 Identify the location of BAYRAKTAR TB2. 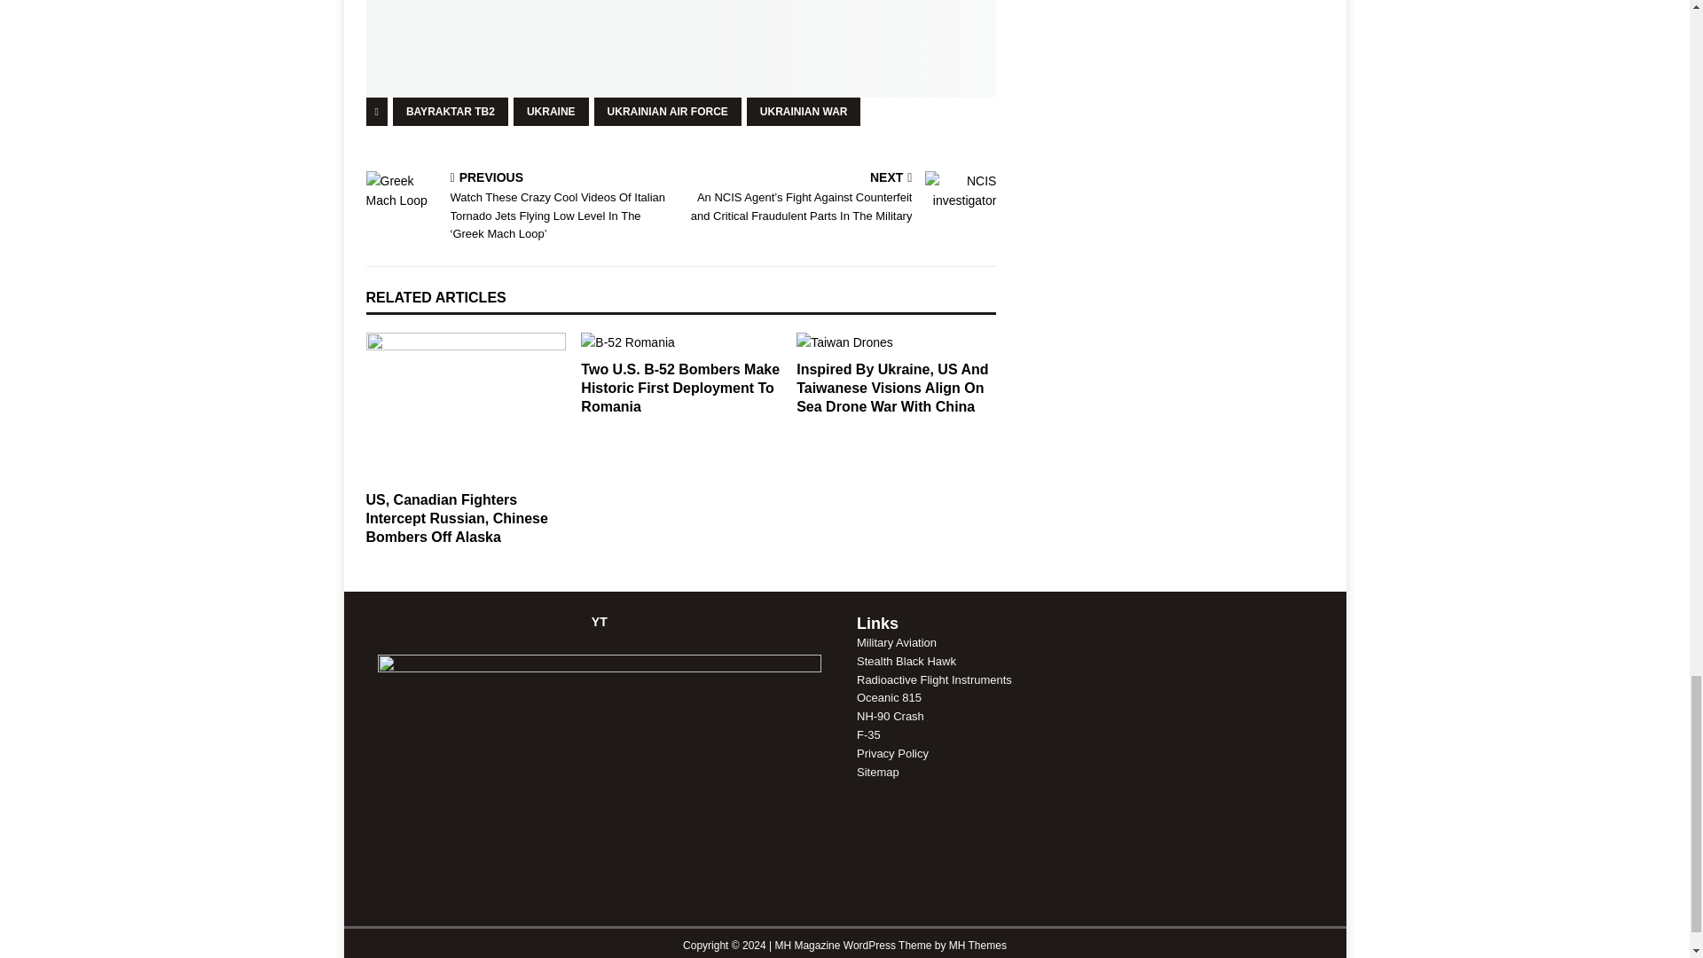
(451, 112).